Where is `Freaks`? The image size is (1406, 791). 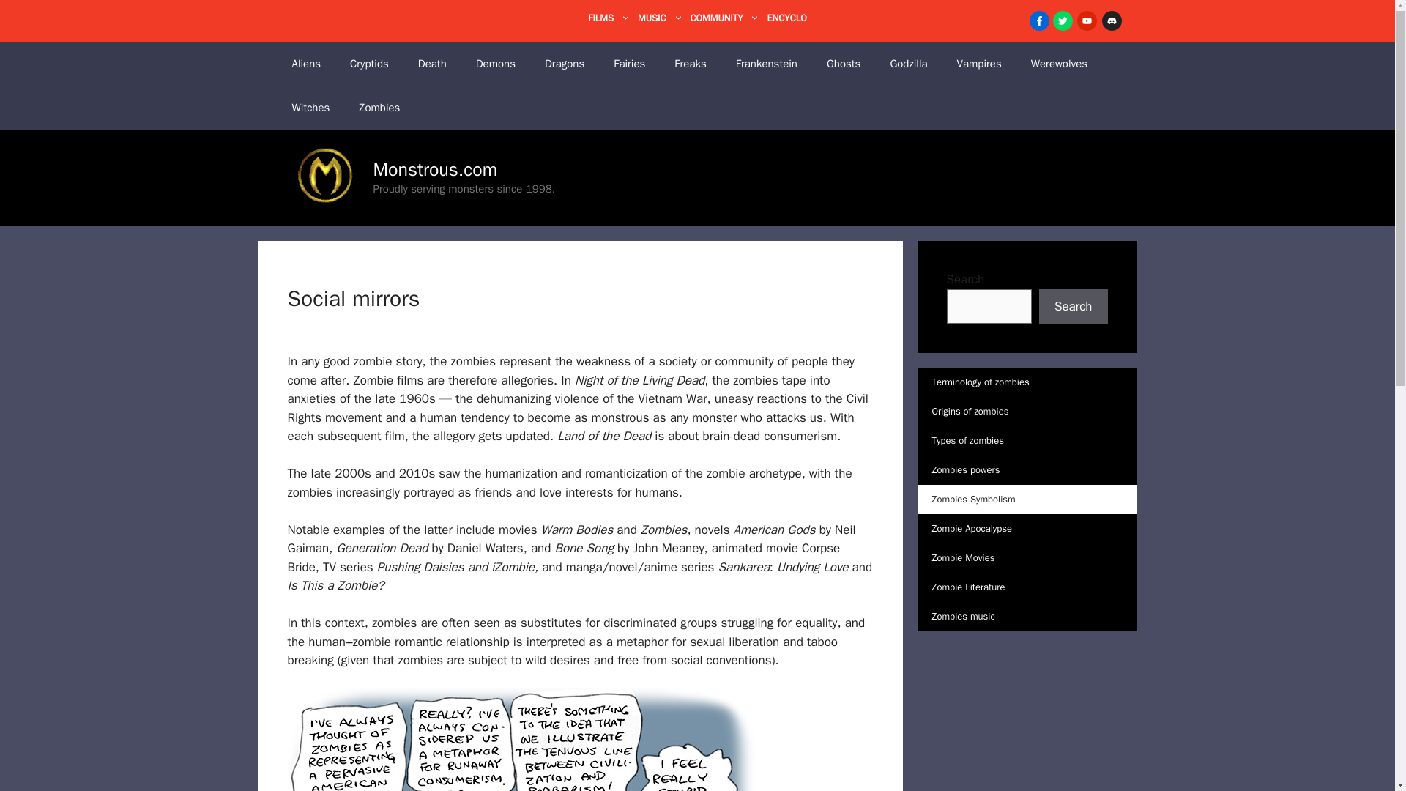 Freaks is located at coordinates (690, 63).